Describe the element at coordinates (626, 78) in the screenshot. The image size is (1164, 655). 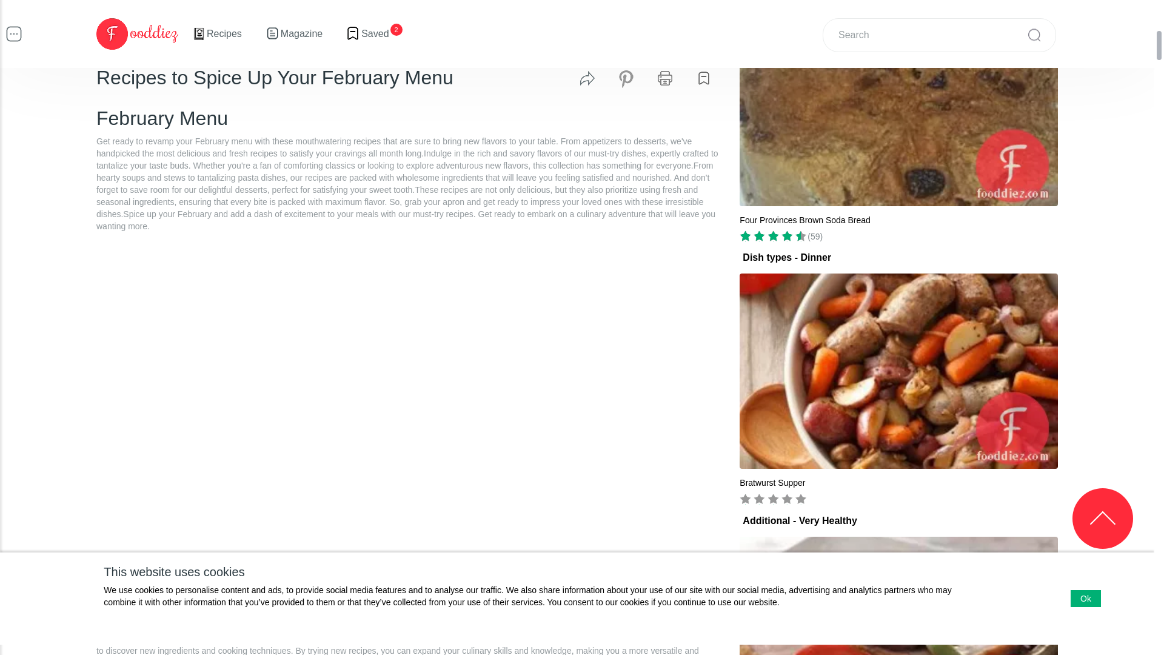
I see `Pin it!` at that location.